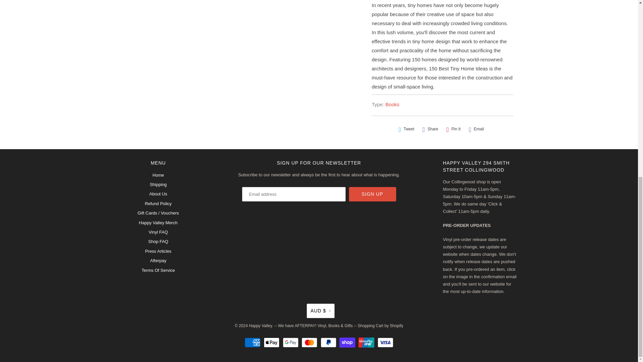 This screenshot has width=643, height=362. Describe the element at coordinates (273, 342) in the screenshot. I see `Apple Pay` at that location.